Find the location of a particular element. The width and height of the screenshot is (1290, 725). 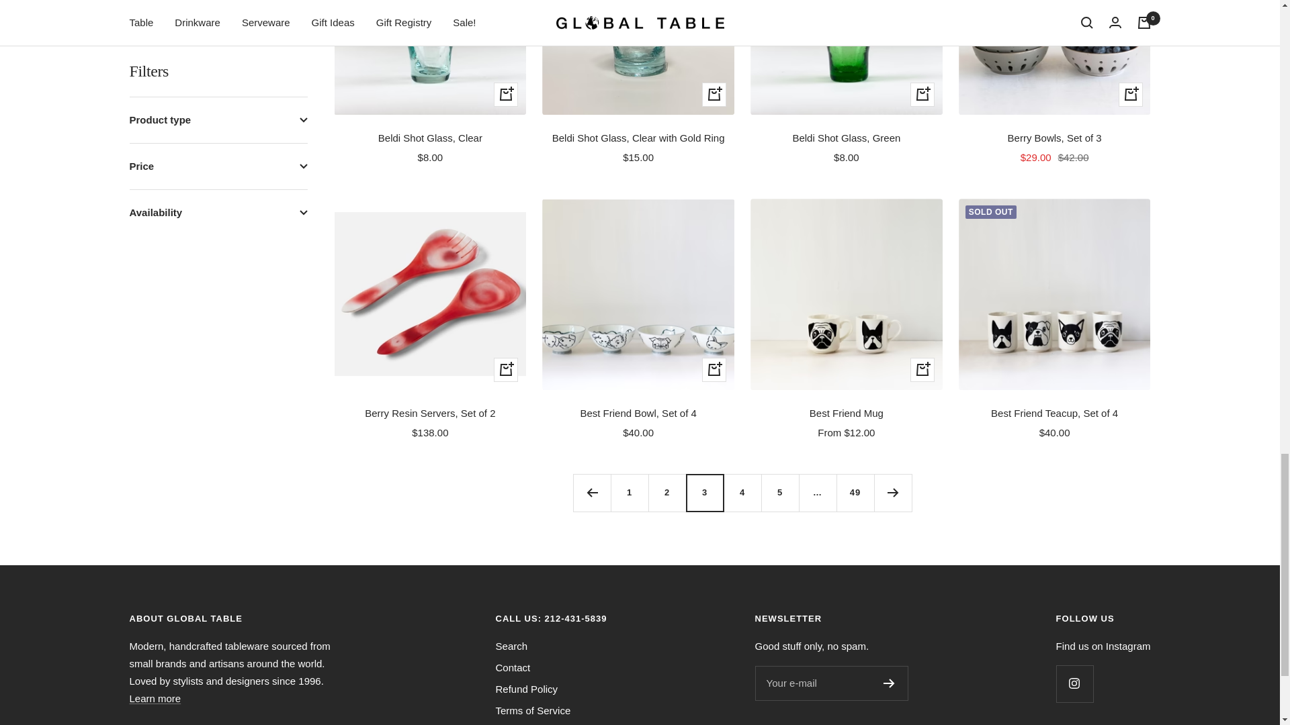

Register is located at coordinates (890, 683).